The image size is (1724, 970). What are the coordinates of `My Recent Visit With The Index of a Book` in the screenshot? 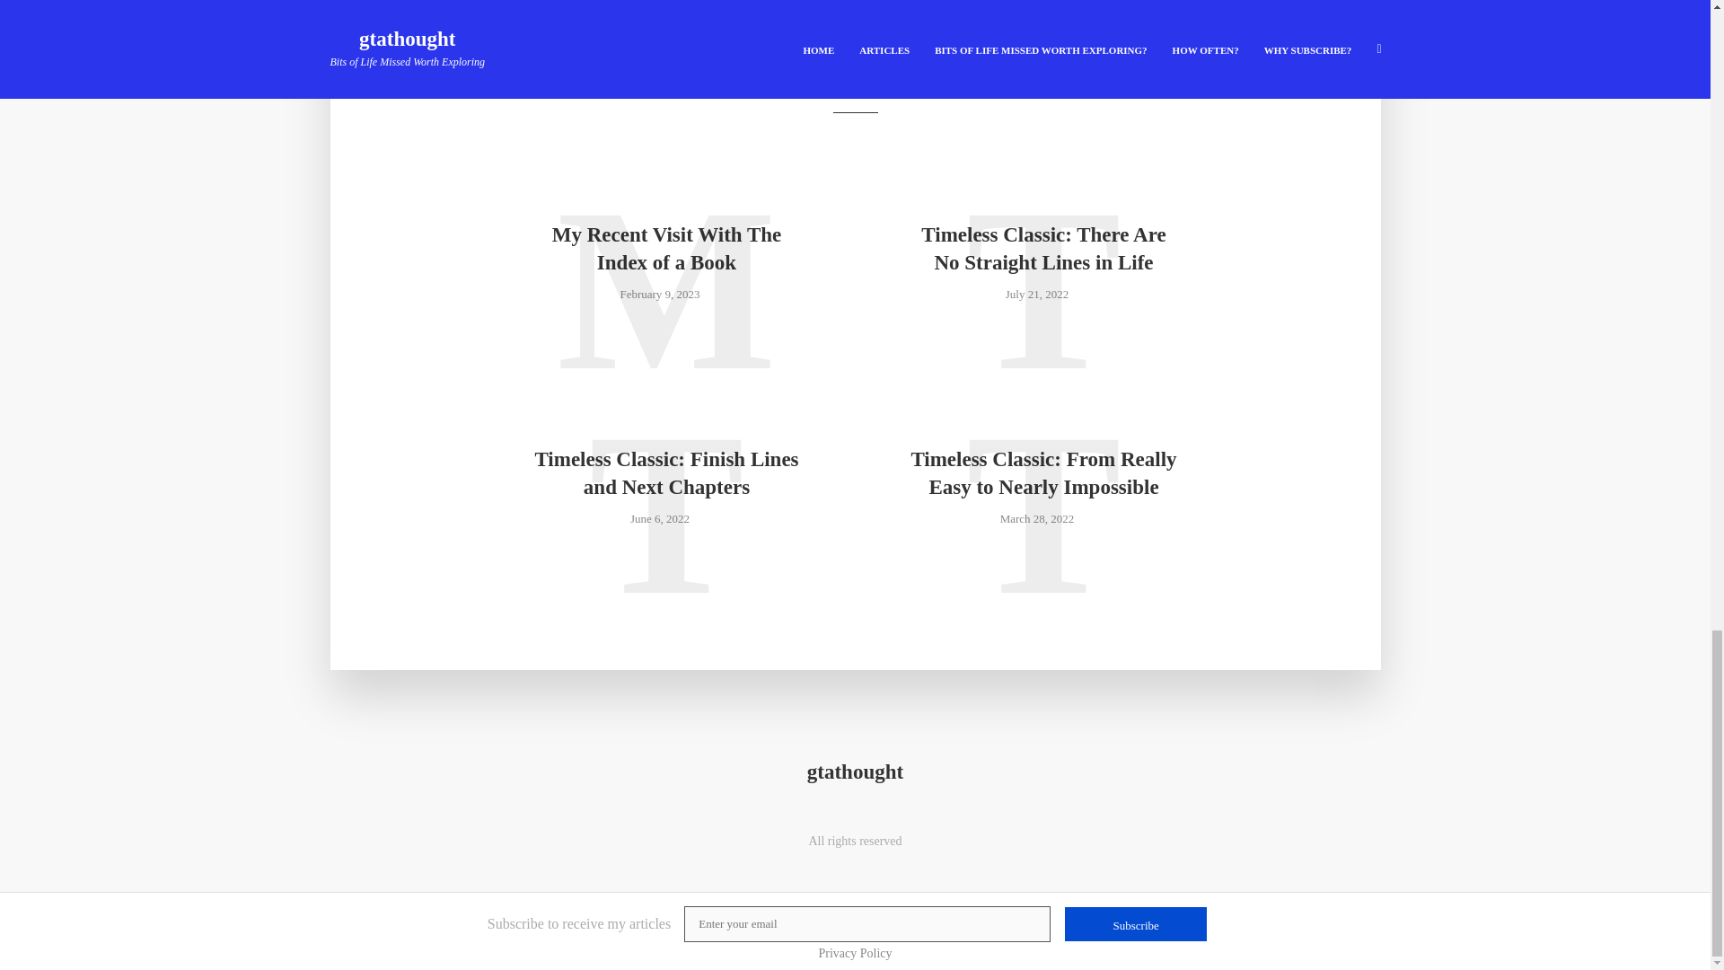 It's located at (666, 248).